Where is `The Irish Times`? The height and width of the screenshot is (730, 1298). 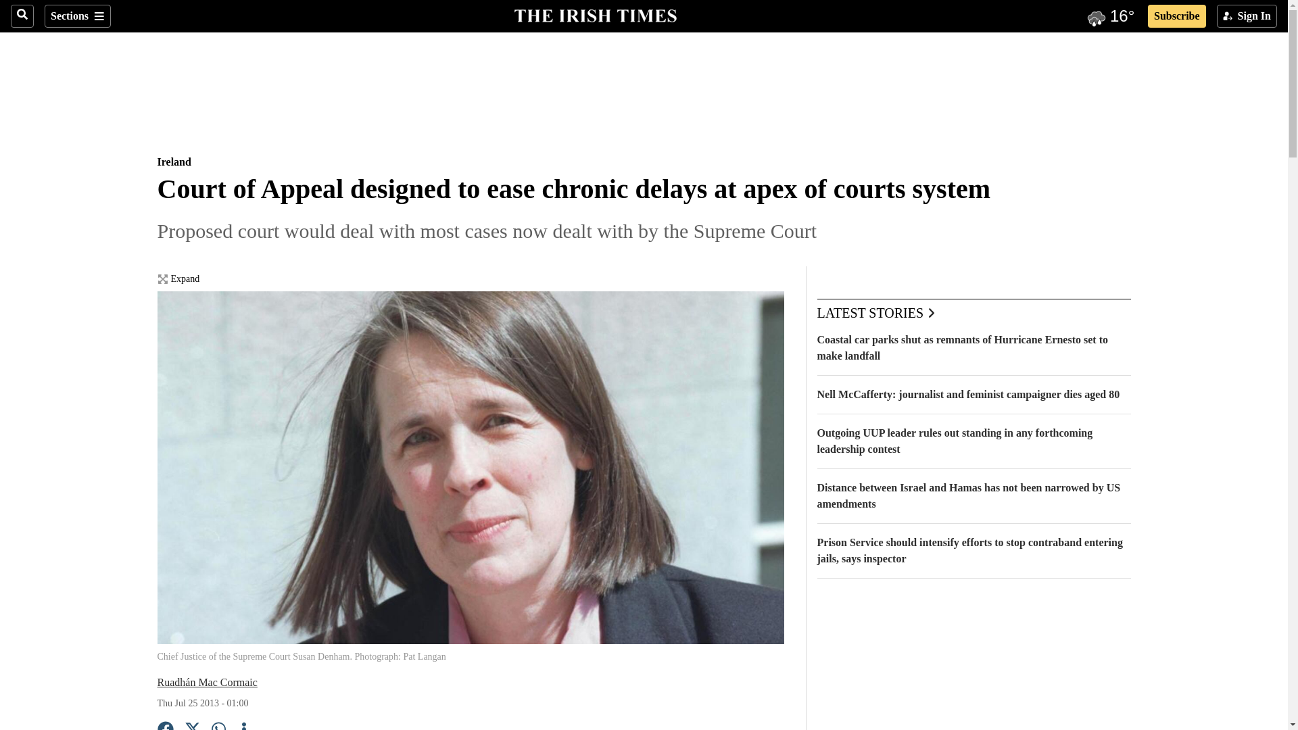 The Irish Times is located at coordinates (595, 14).